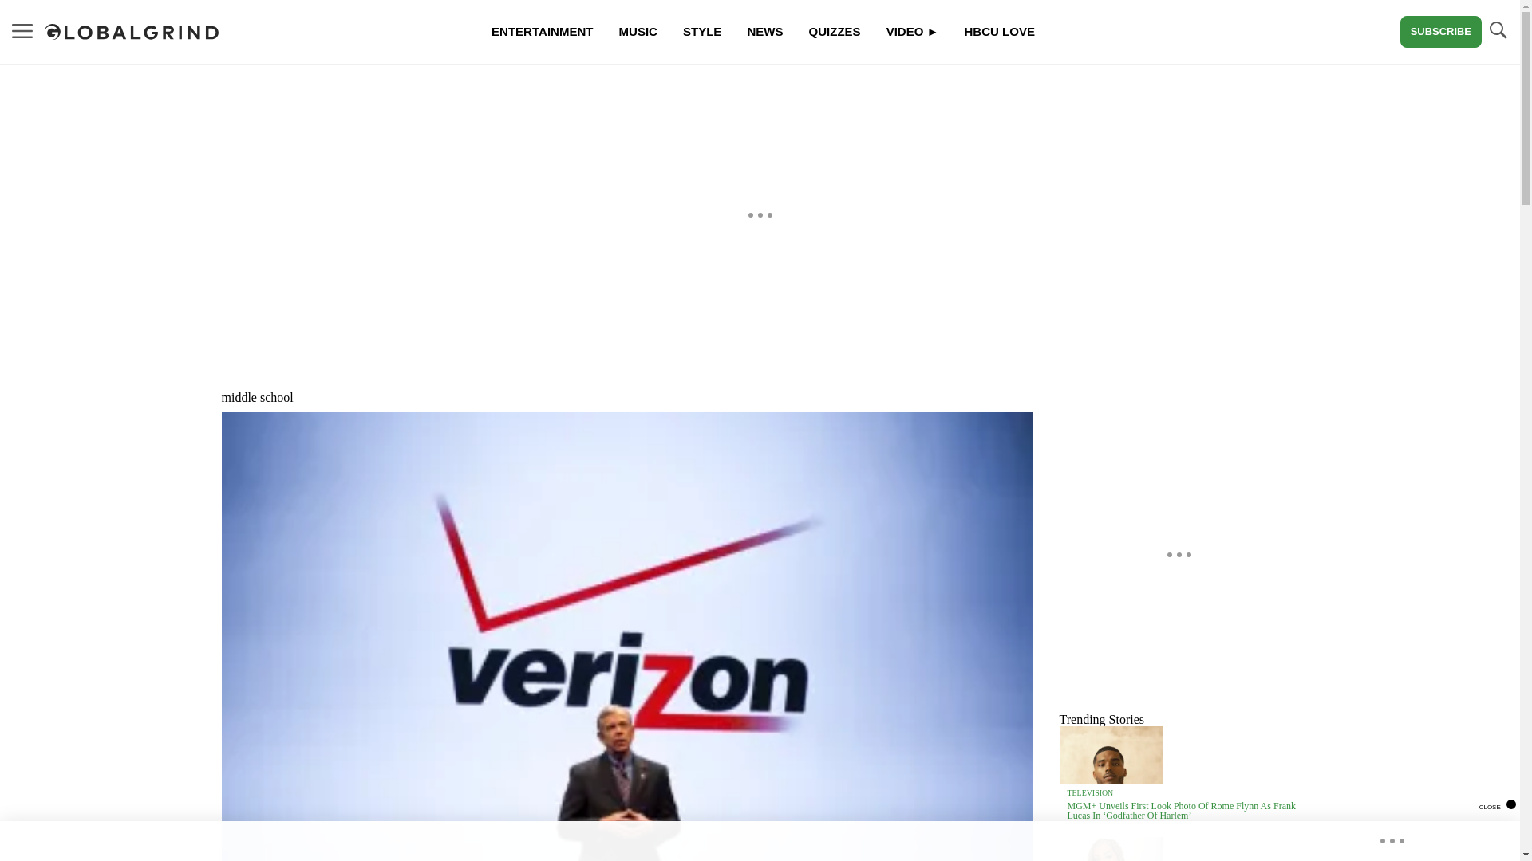 The width and height of the screenshot is (1532, 861). I want to click on SUBSCRIBE, so click(1440, 32).